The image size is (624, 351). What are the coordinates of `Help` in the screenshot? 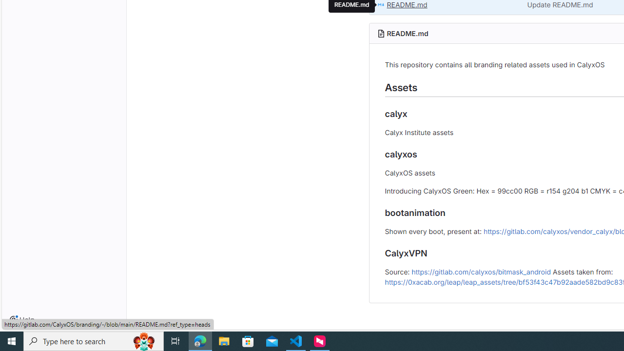 It's located at (22, 320).